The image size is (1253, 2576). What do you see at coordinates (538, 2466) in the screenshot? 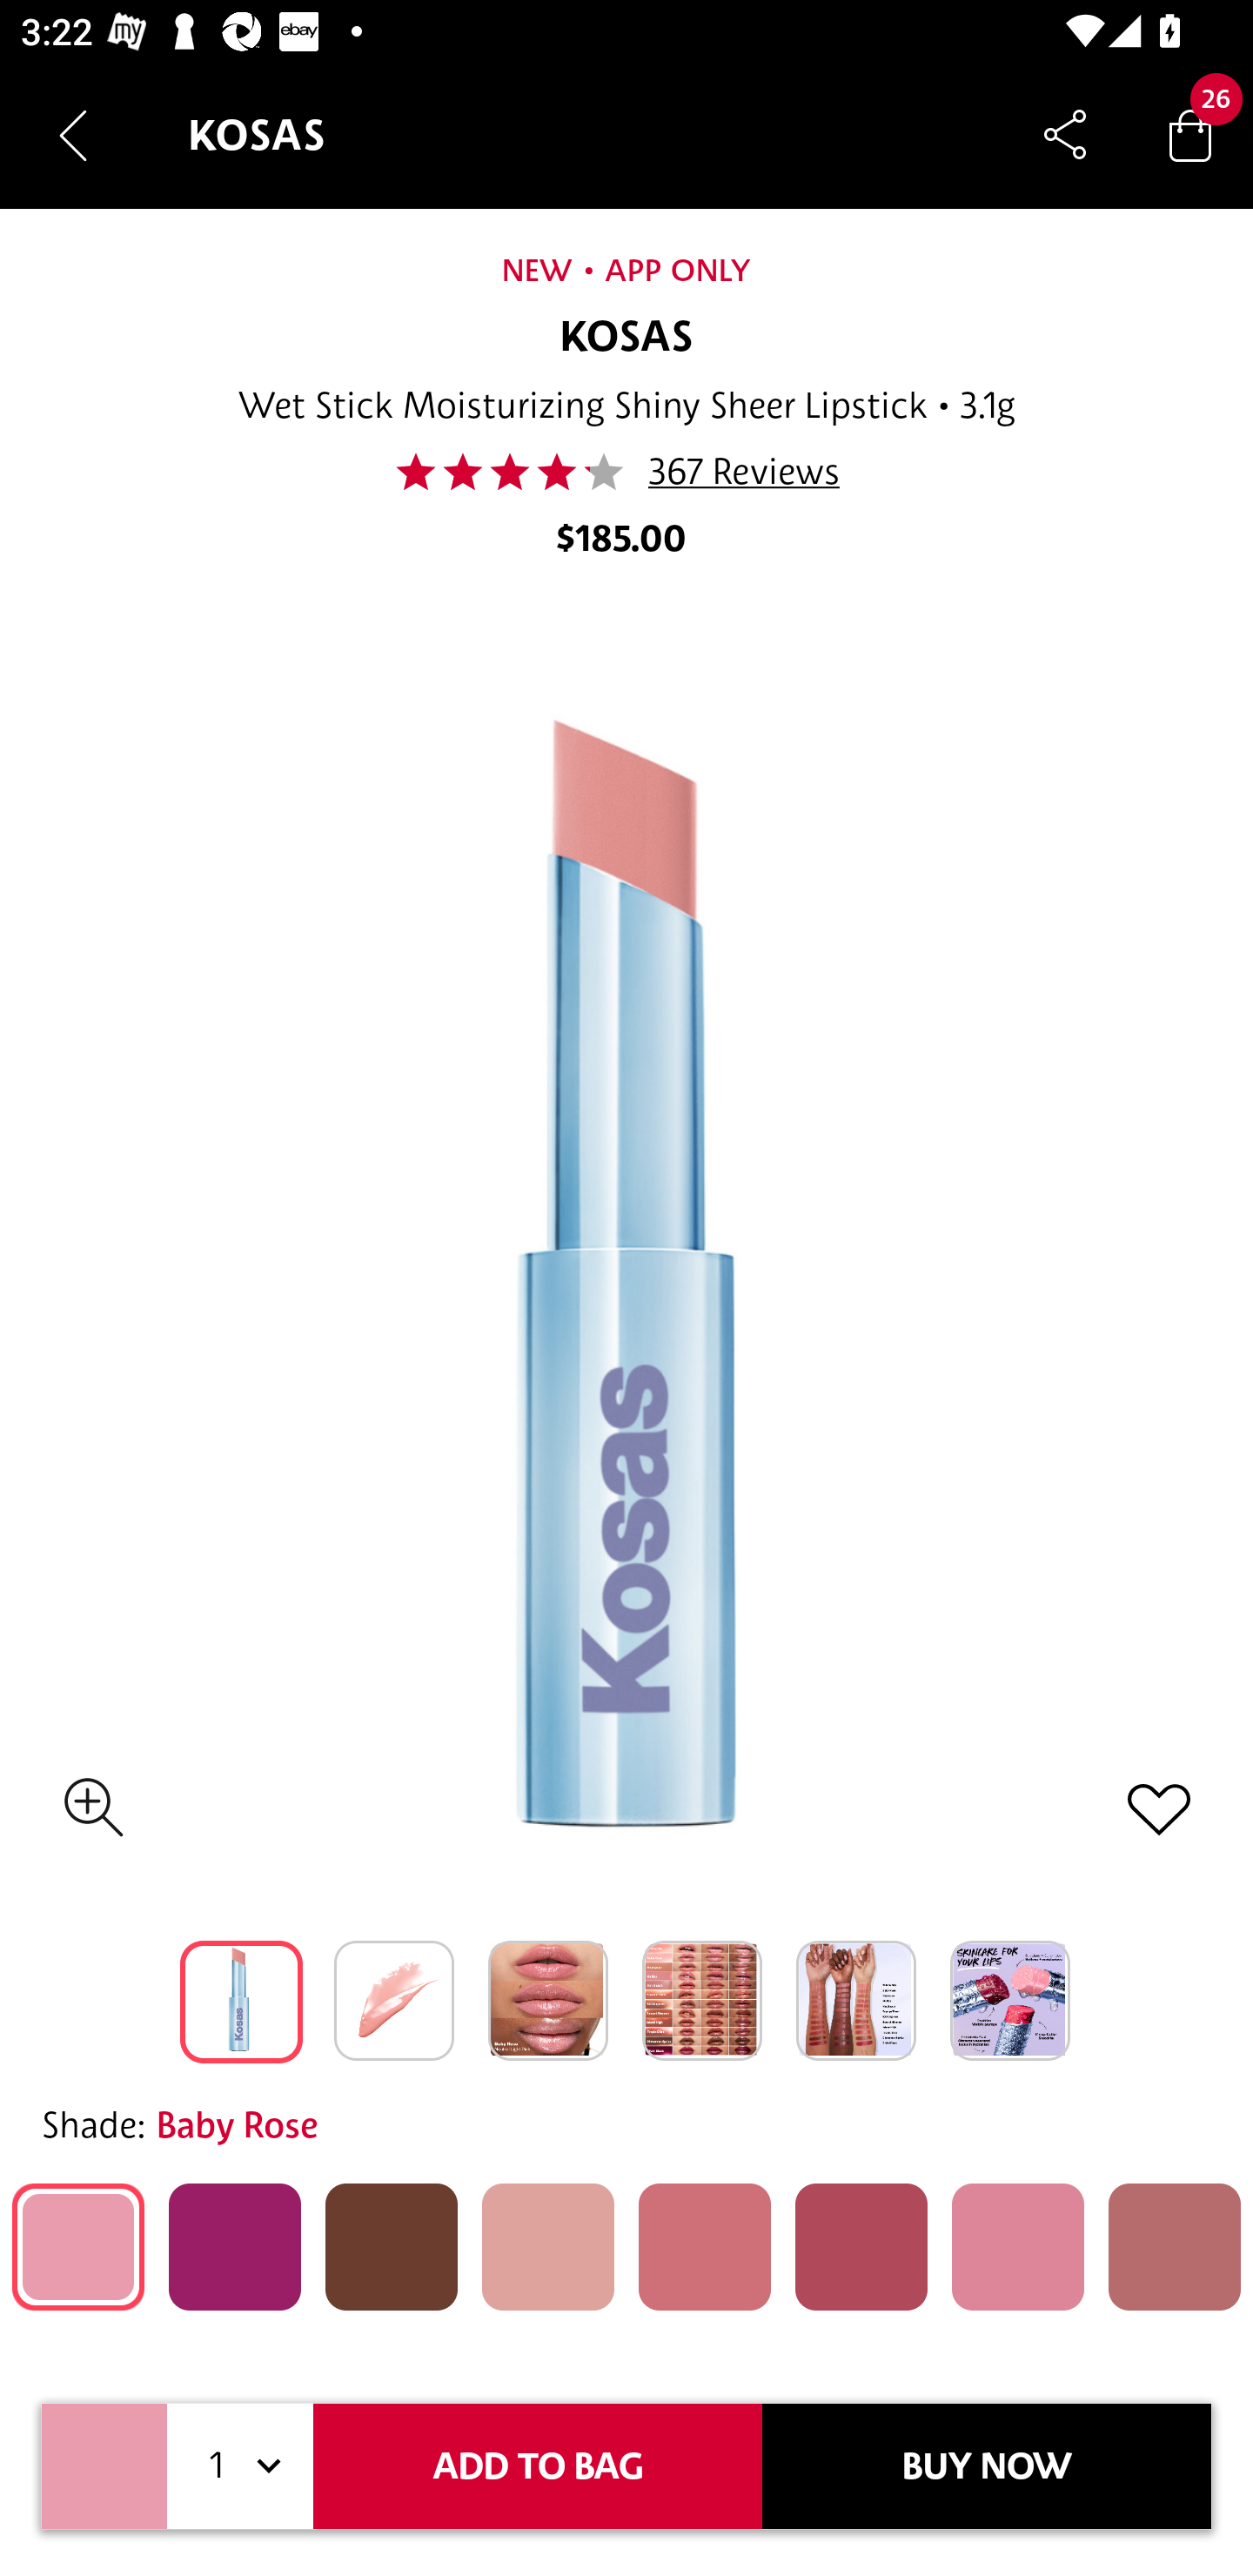
I see `ADD TO BAG` at bounding box center [538, 2466].